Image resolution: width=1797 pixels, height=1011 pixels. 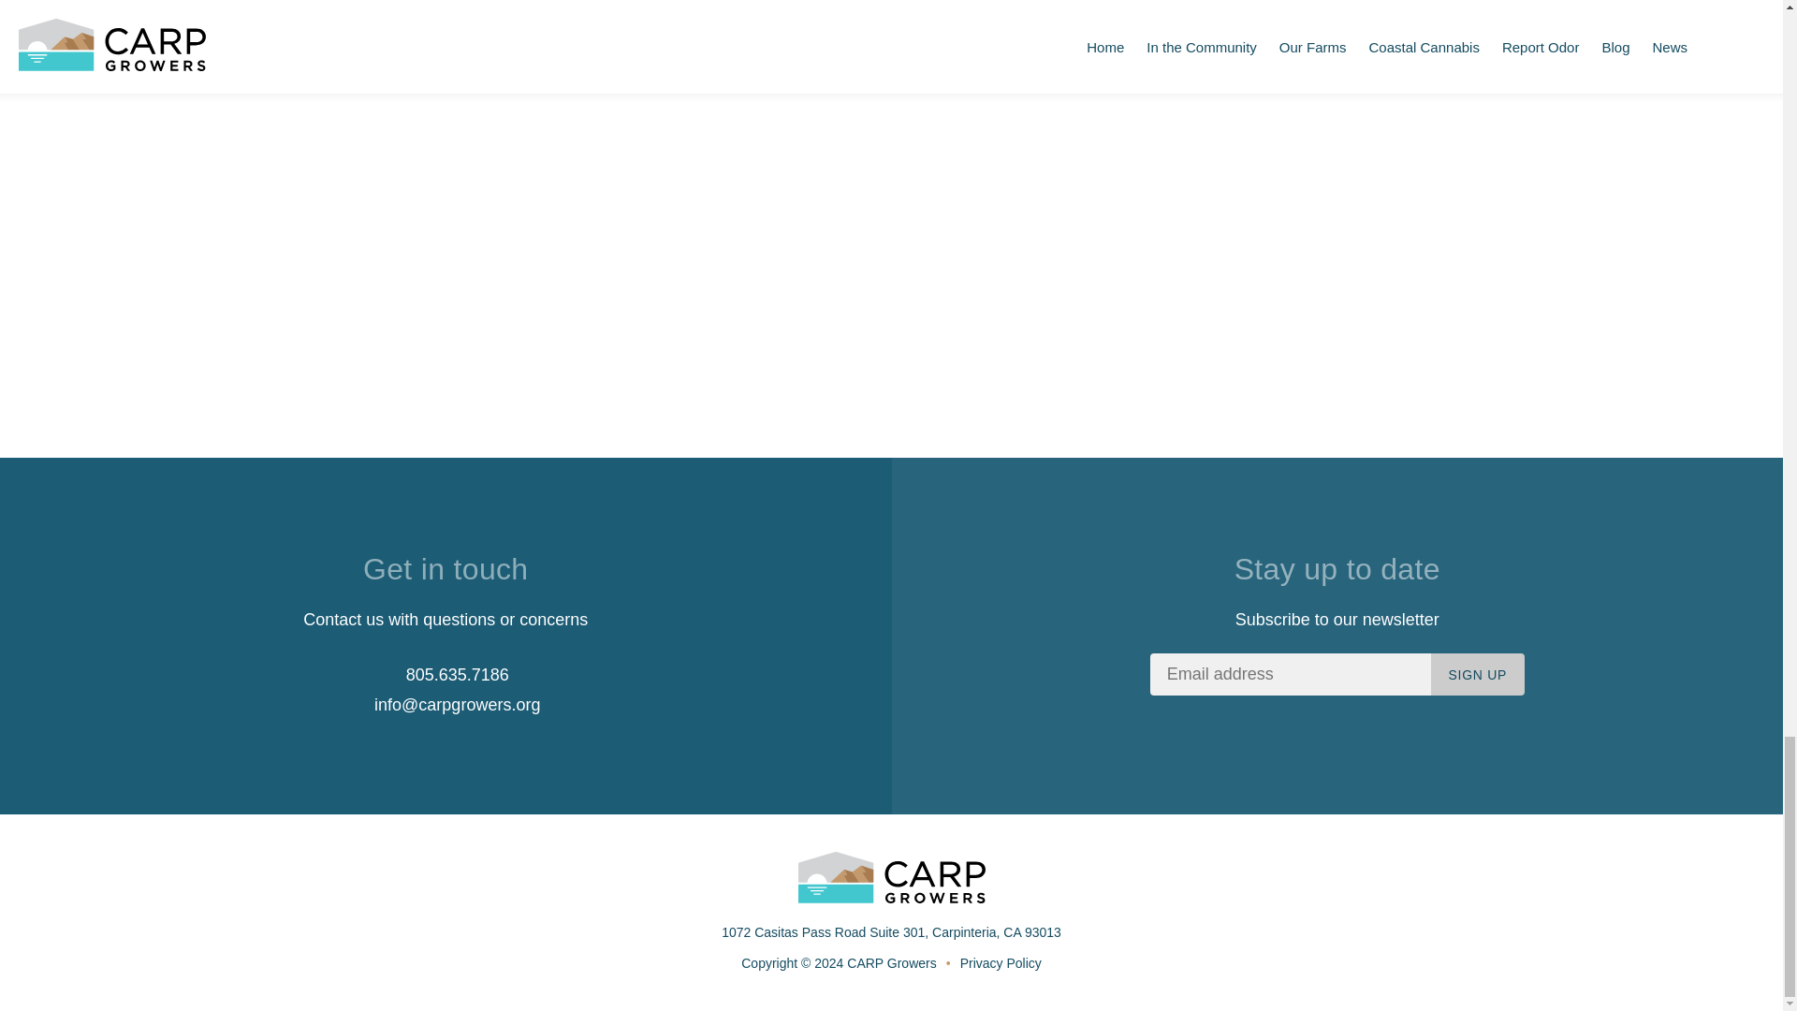 What do you see at coordinates (1477, 674) in the screenshot?
I see `Sign up` at bounding box center [1477, 674].